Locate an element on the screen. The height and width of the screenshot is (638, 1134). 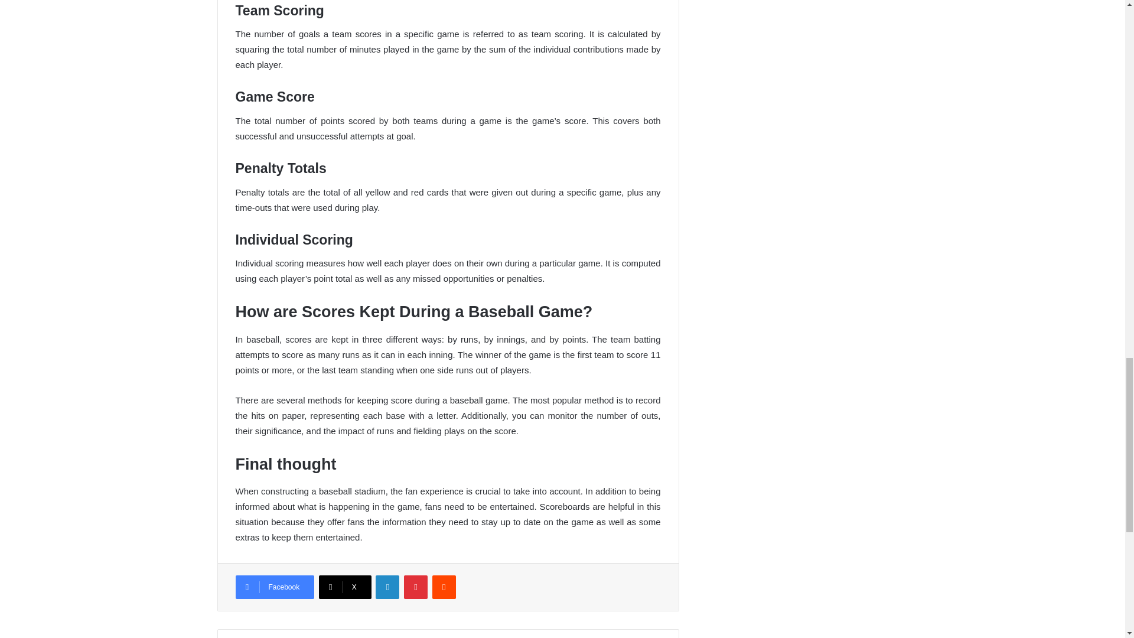
Reddit is located at coordinates (444, 587).